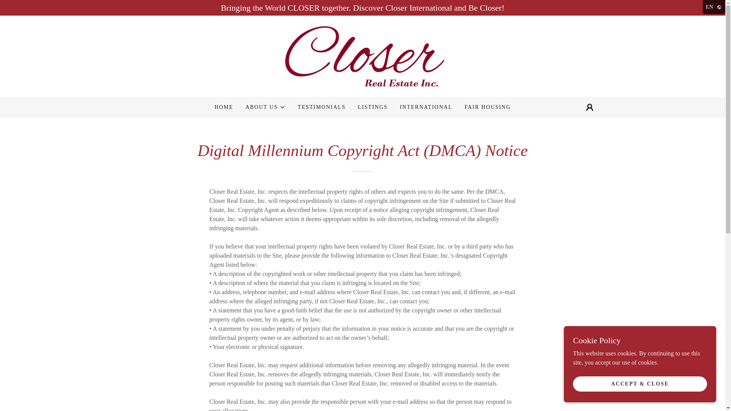  I want to click on HOME, so click(223, 107).